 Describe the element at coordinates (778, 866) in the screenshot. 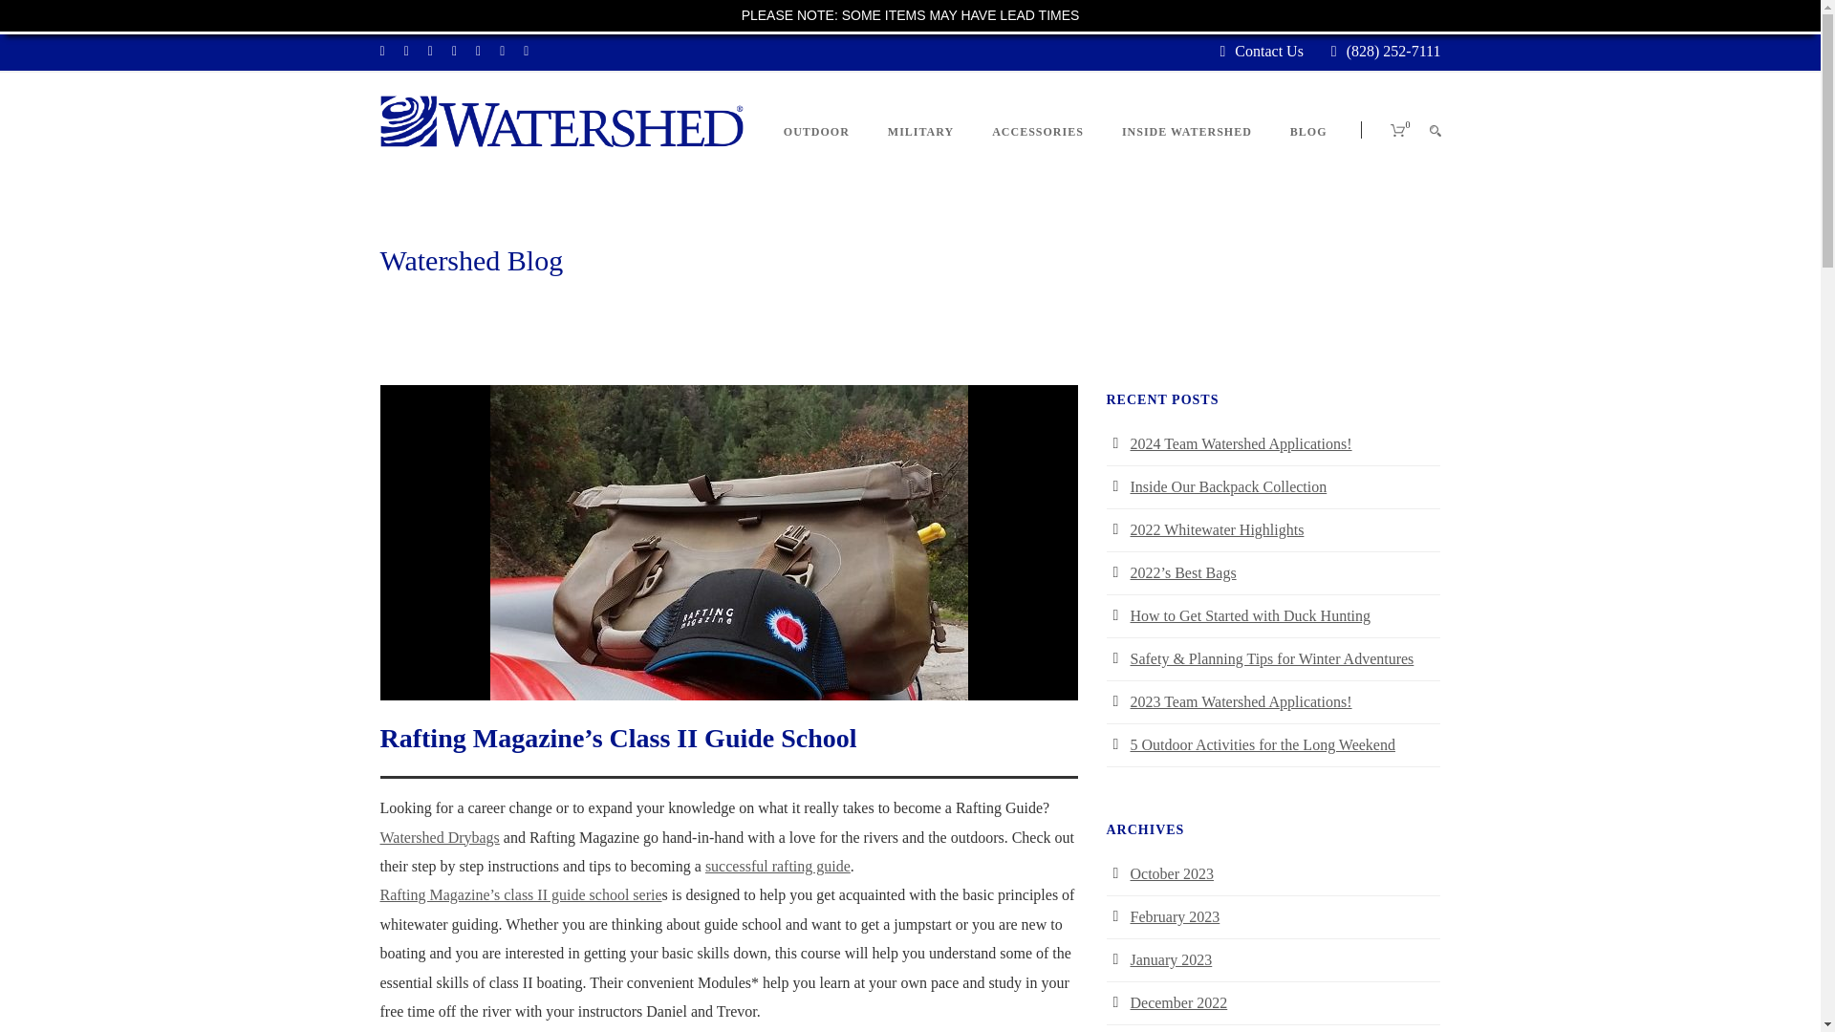

I see `successful rafting guide` at that location.